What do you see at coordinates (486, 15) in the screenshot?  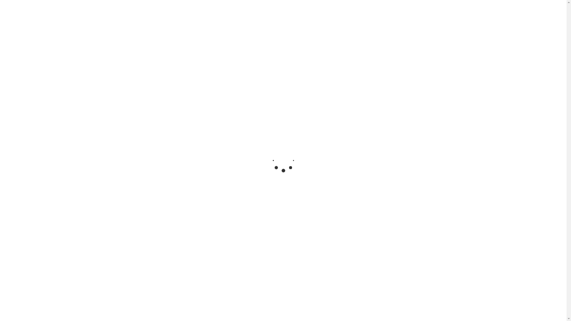 I see `ONLINE SHOP` at bounding box center [486, 15].